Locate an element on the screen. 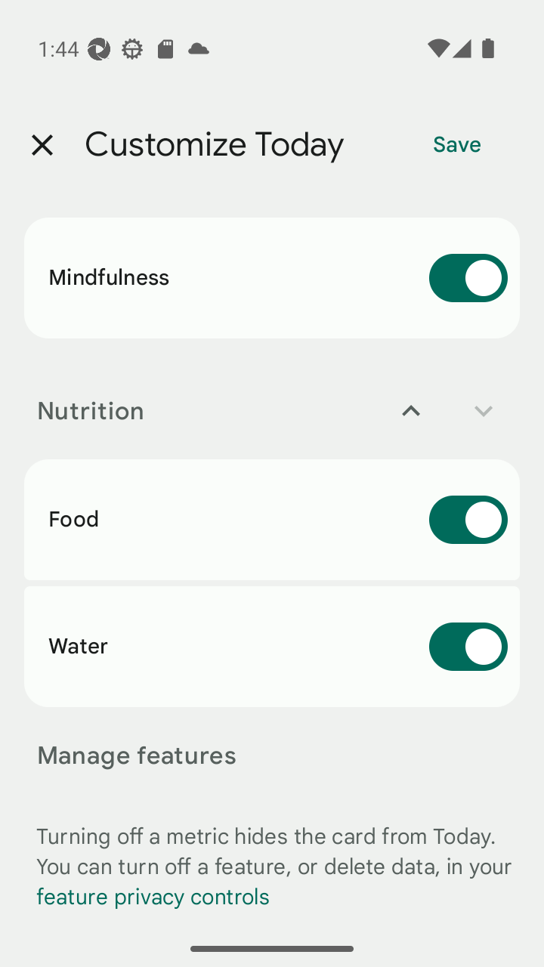 Image resolution: width=544 pixels, height=967 pixels. Save is located at coordinates (457, 145).